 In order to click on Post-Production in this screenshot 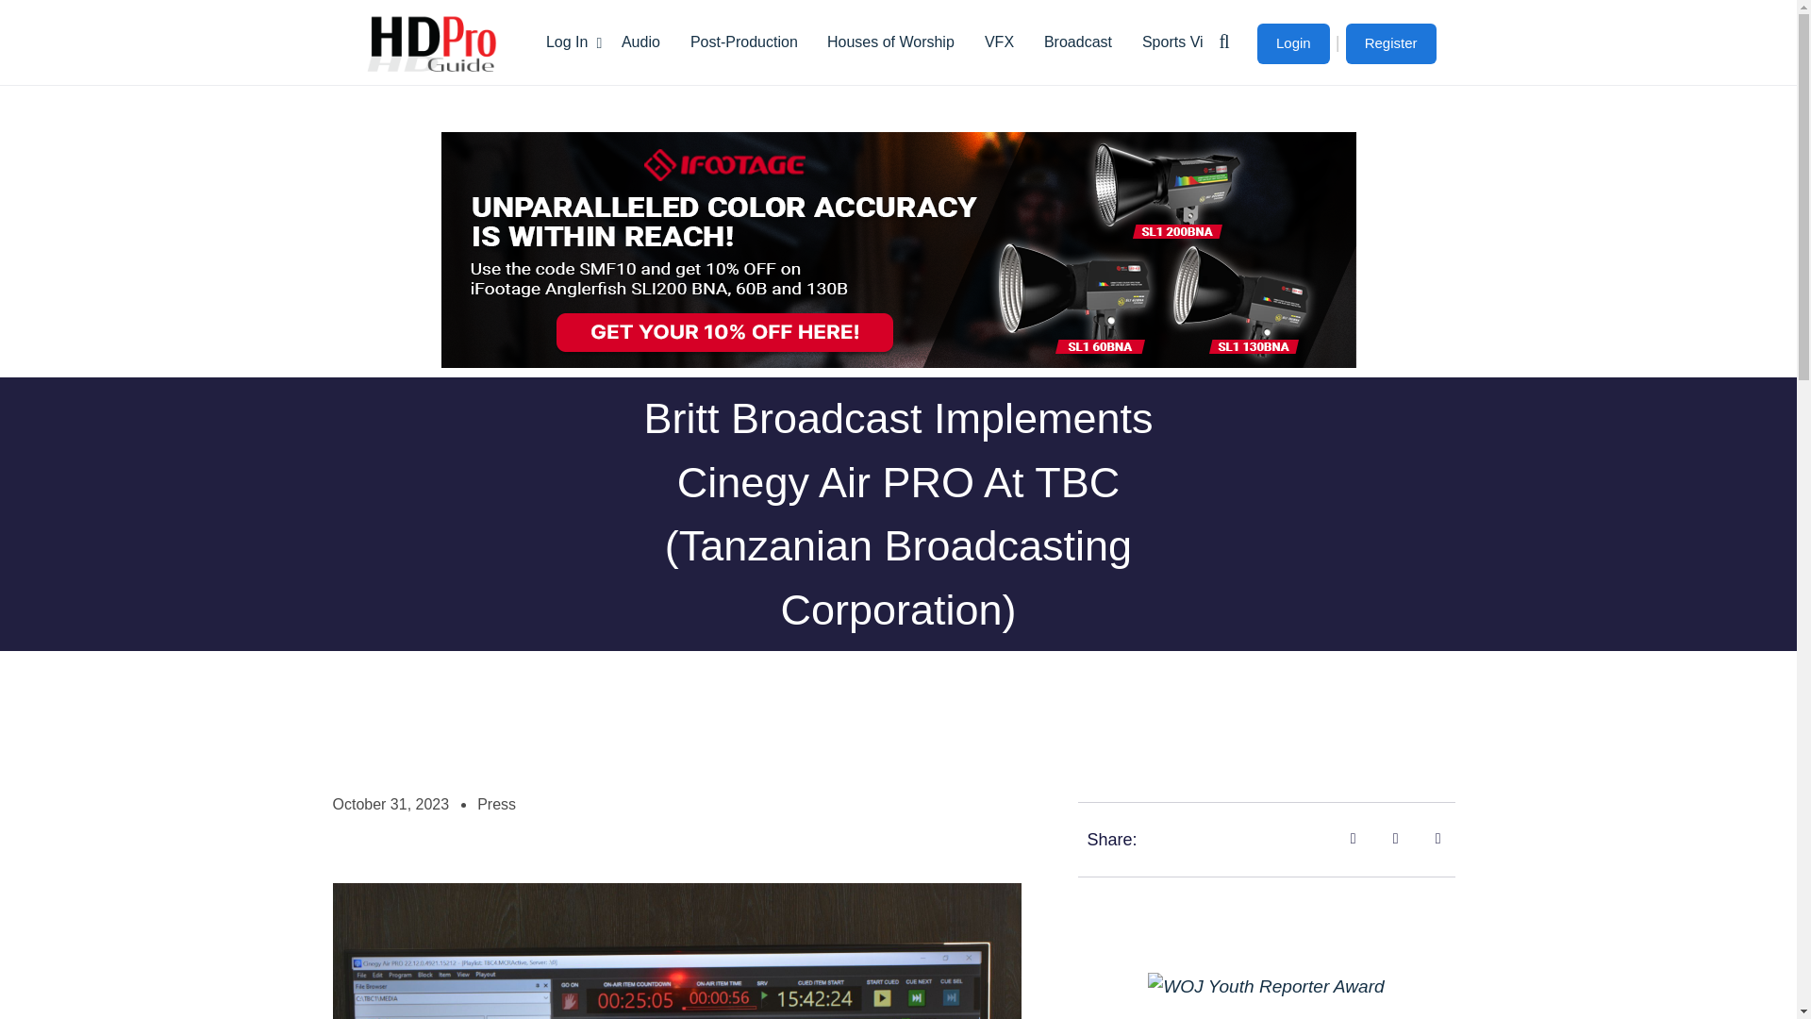, I will do `click(744, 42)`.